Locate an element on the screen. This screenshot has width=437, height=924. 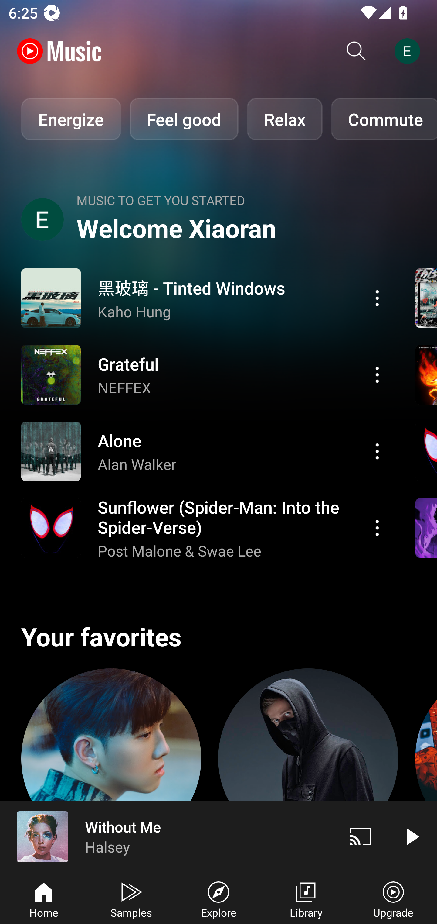
Explore is located at coordinates (218, 898).